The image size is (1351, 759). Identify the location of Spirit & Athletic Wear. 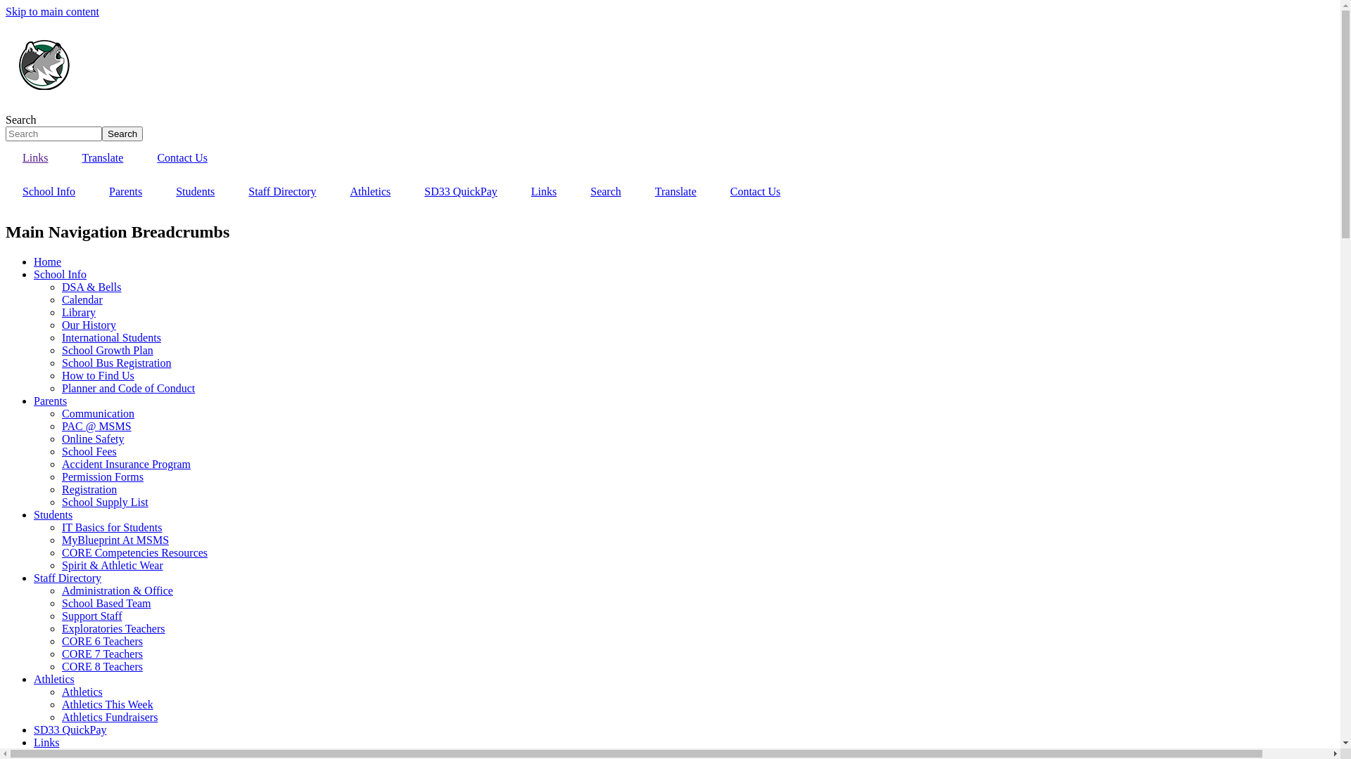
(113, 565).